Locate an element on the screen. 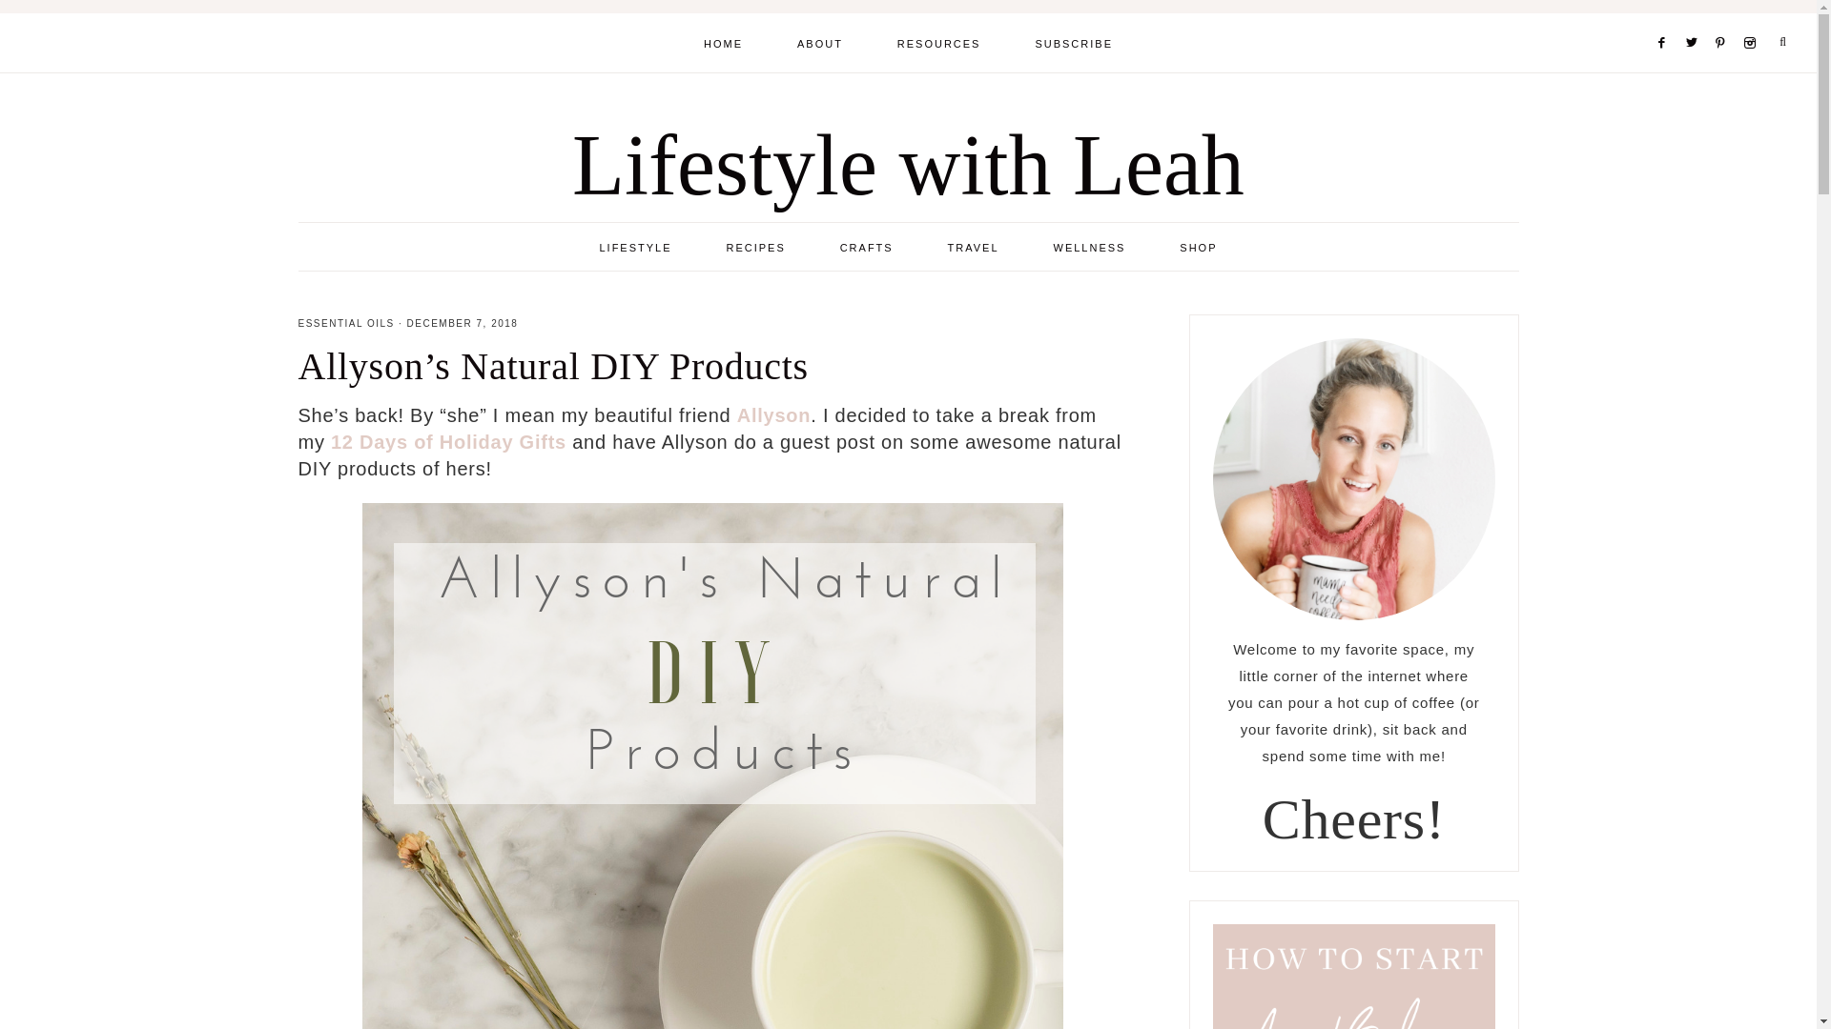  Facebook is located at coordinates (1665, 19).